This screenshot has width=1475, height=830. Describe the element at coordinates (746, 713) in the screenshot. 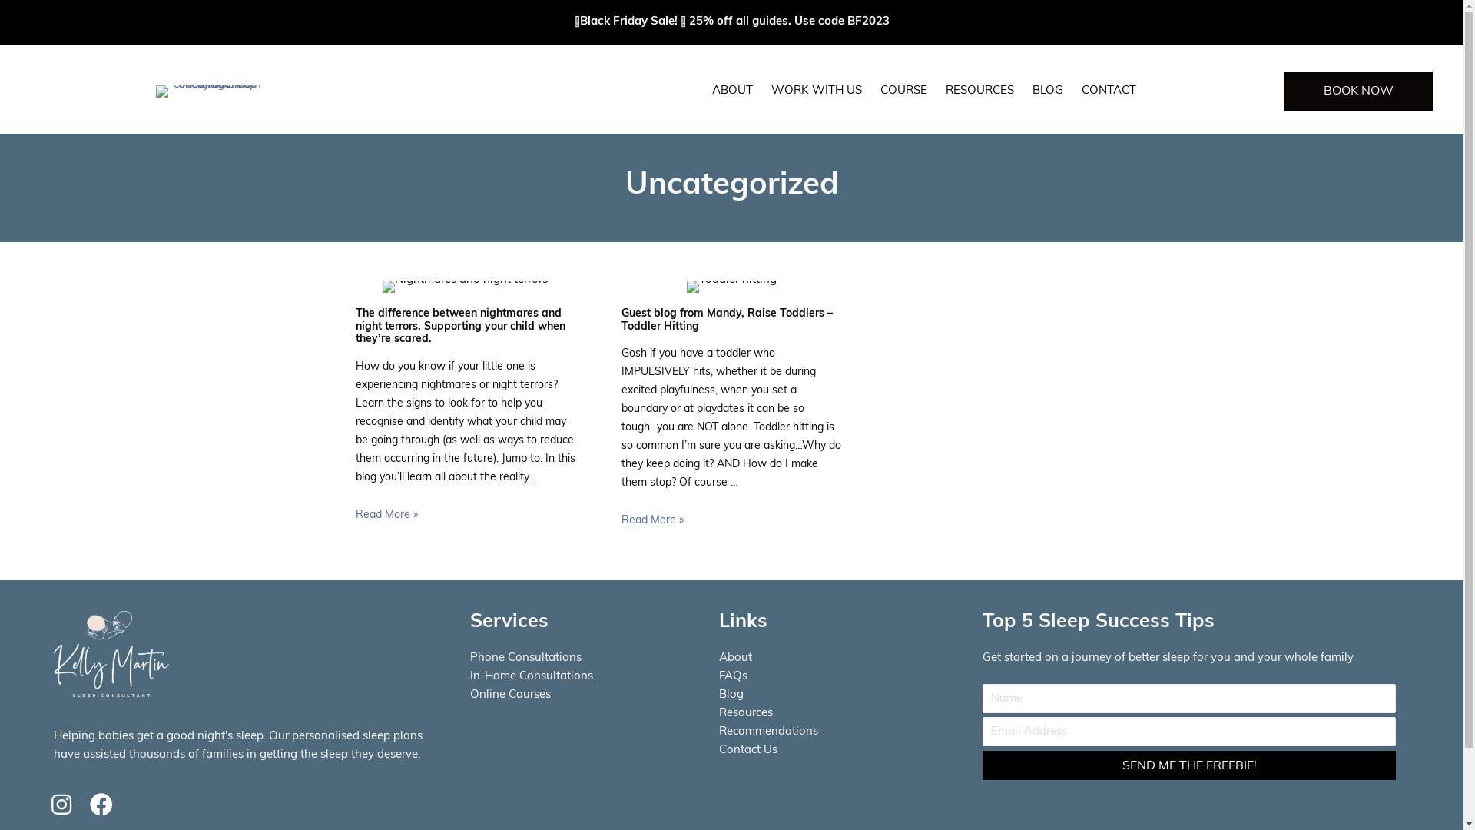

I see `Resources` at that location.